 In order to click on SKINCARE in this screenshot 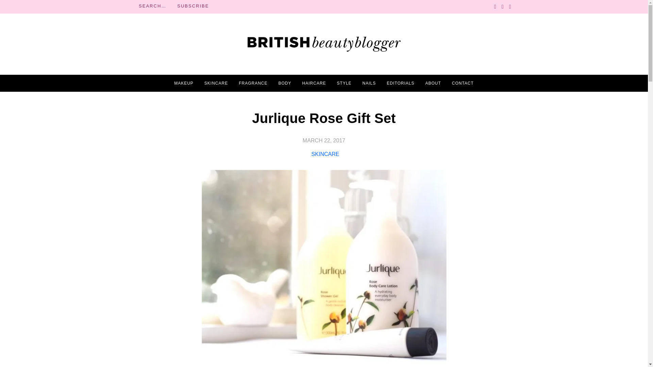, I will do `click(325, 154)`.